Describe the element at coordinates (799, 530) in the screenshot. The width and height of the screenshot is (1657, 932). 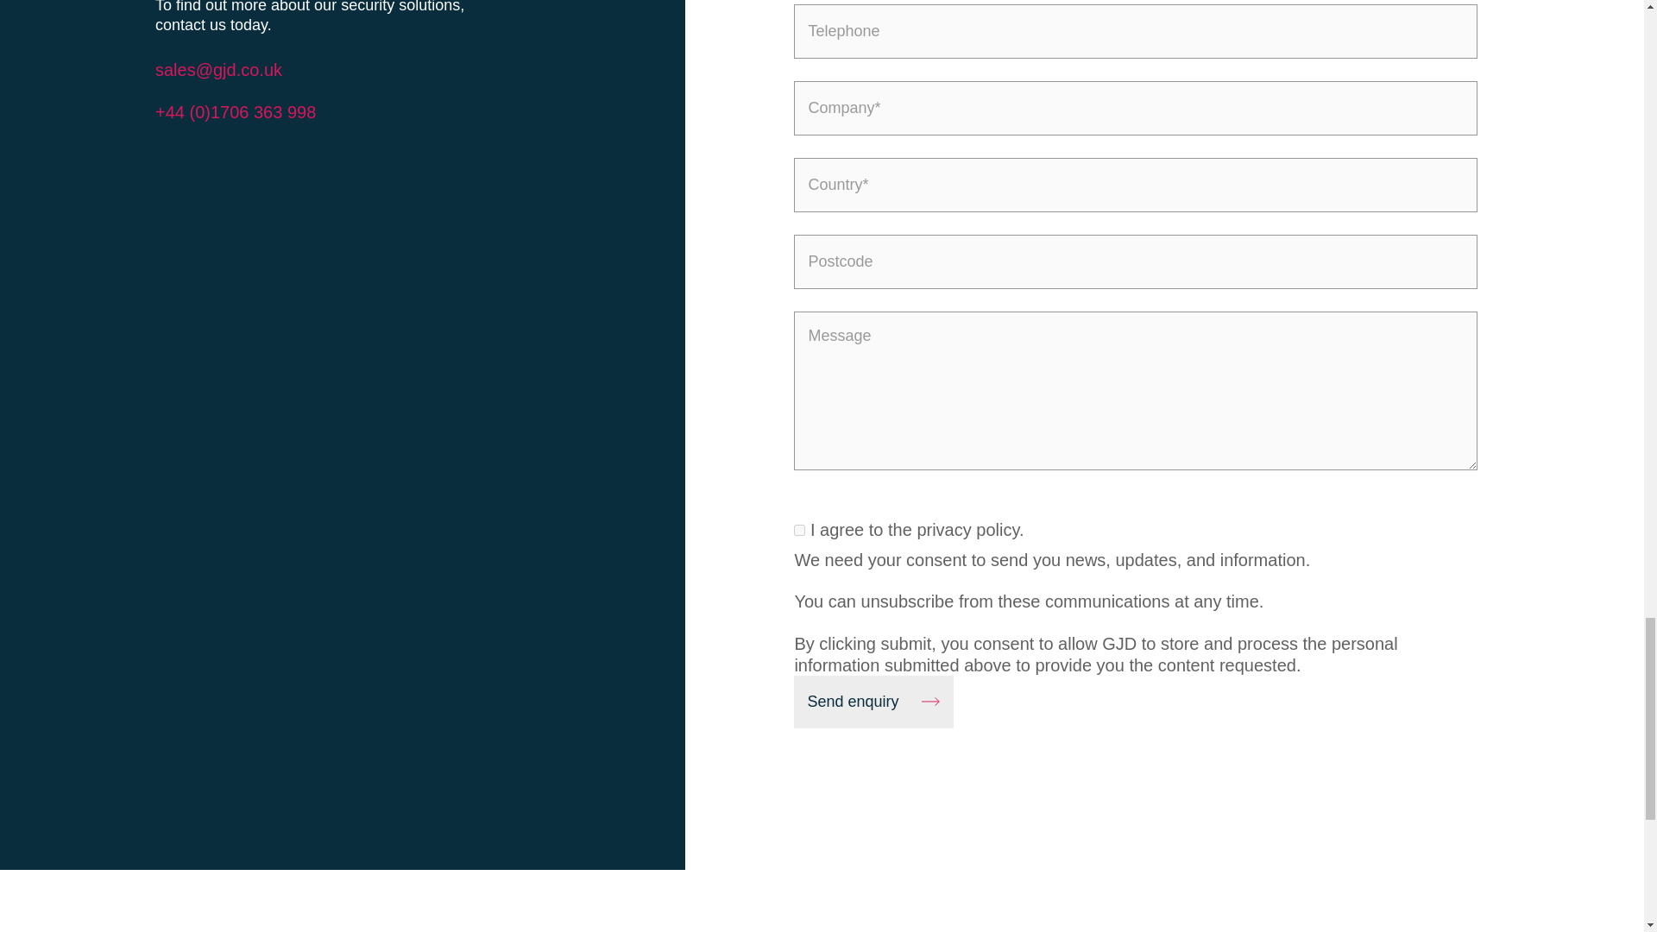
I see `1` at that location.